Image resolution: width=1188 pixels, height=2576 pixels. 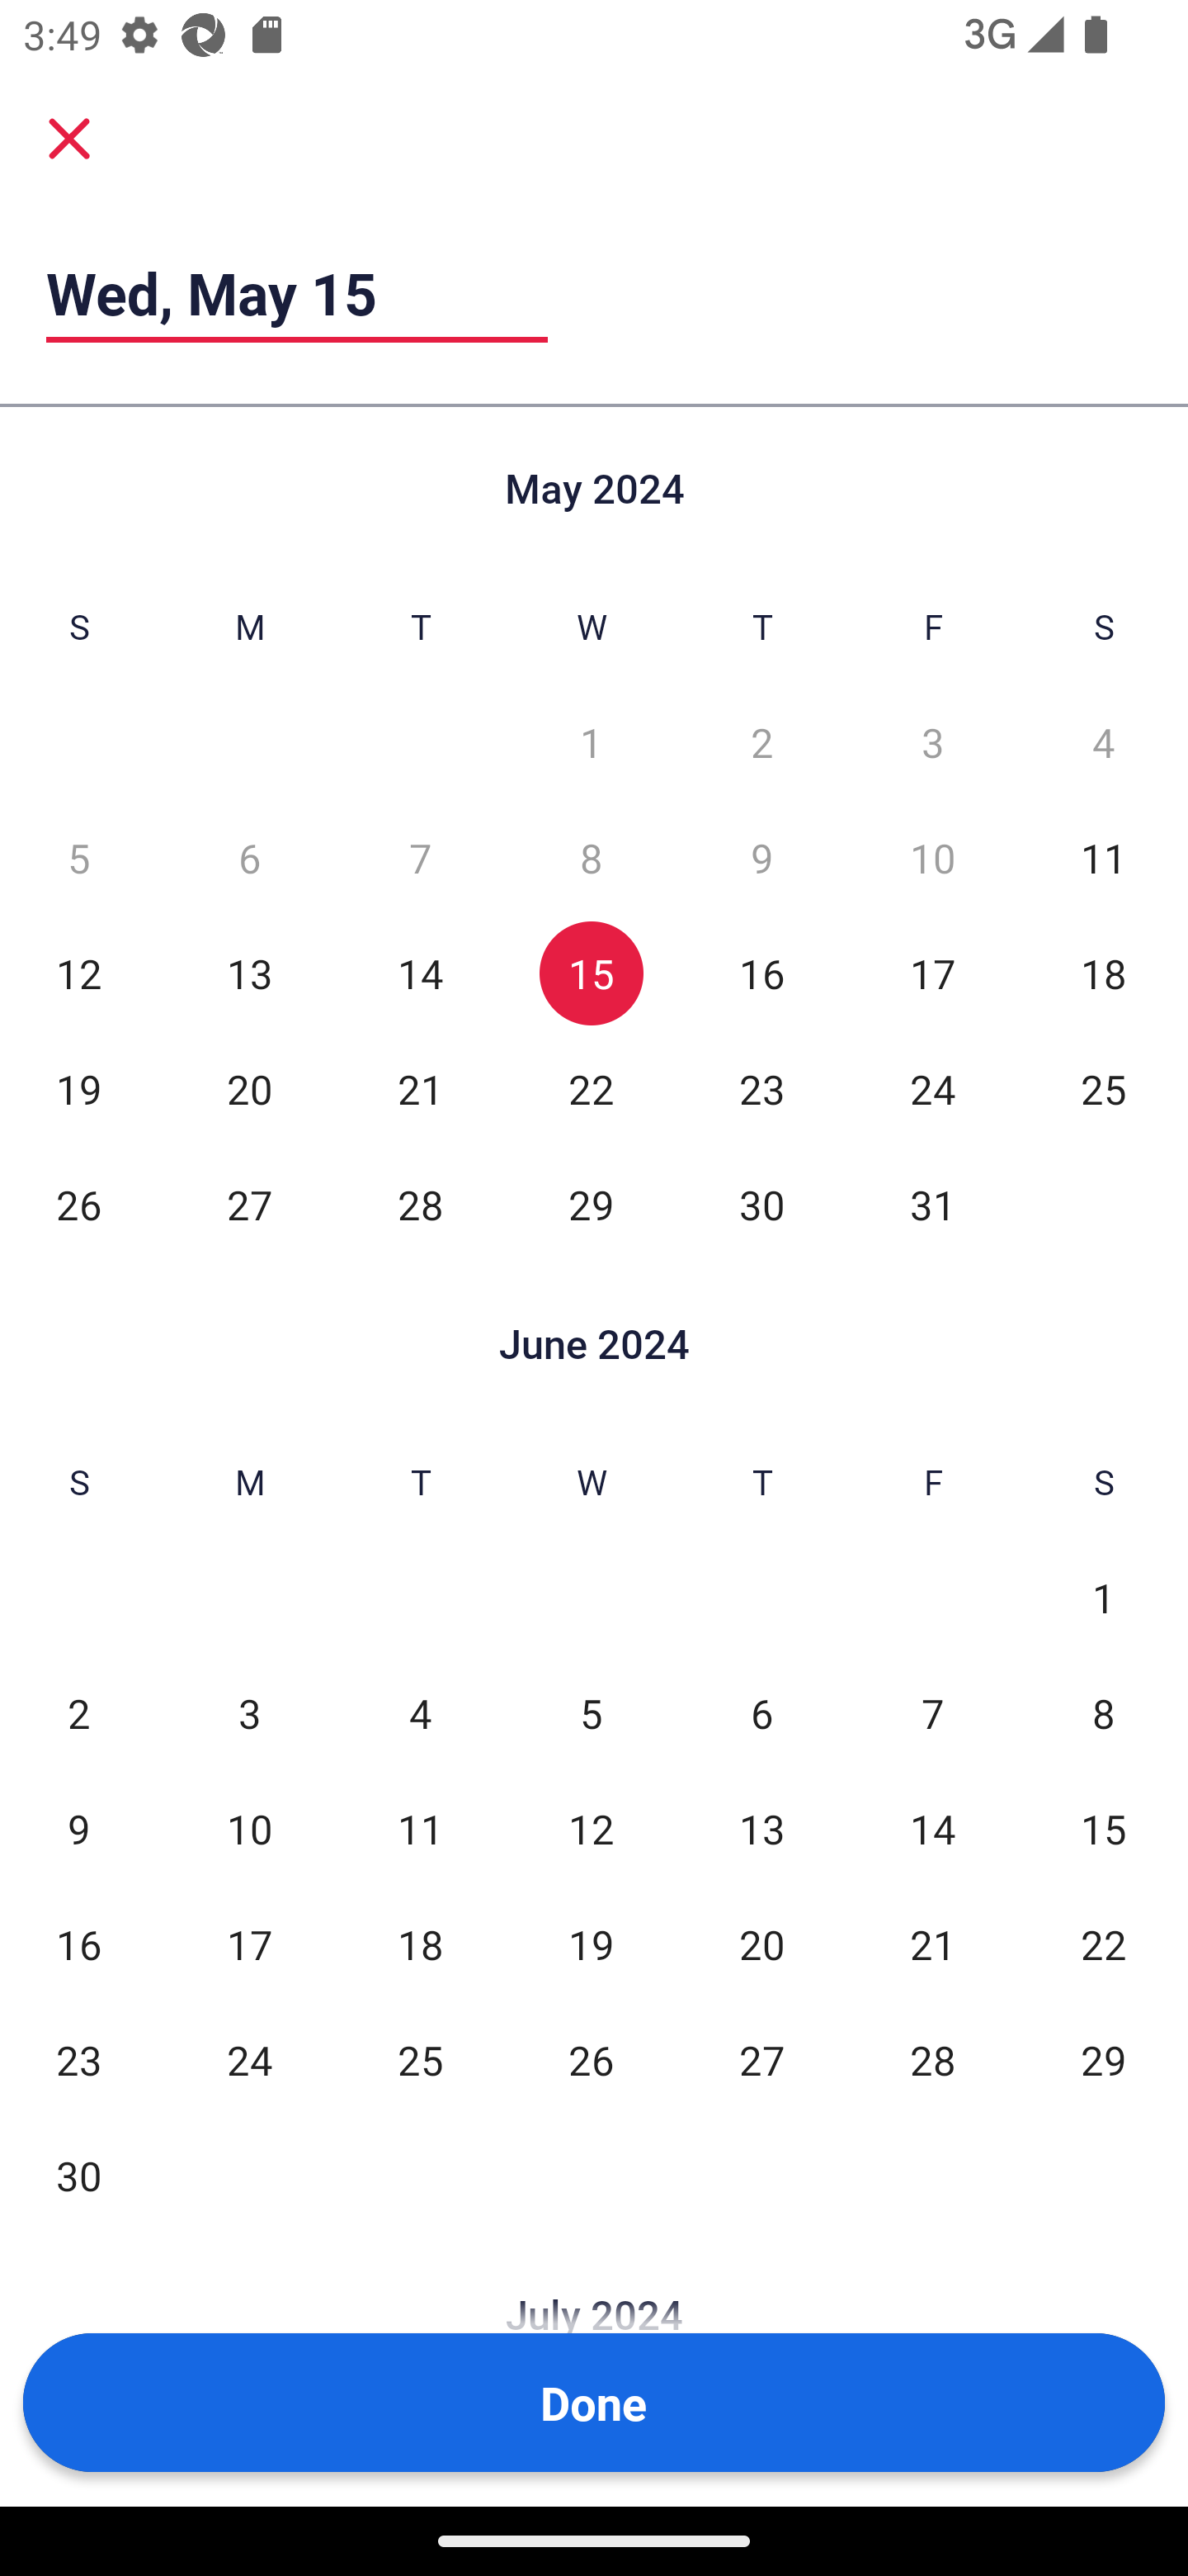 I want to click on 20 Mon, May 20, Not Selected, so click(x=249, y=1088).